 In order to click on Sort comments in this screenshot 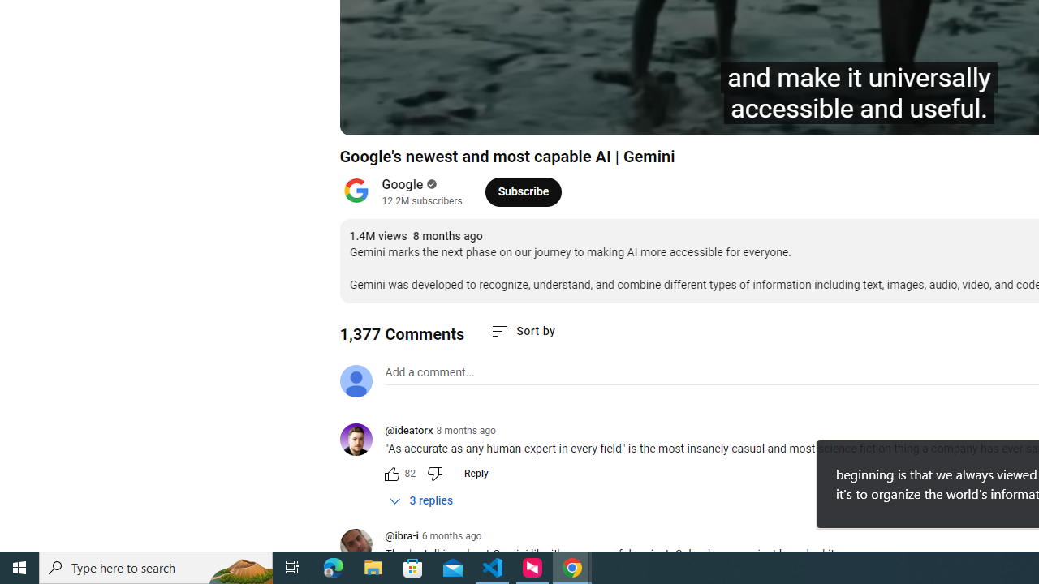, I will do `click(523, 331)`.